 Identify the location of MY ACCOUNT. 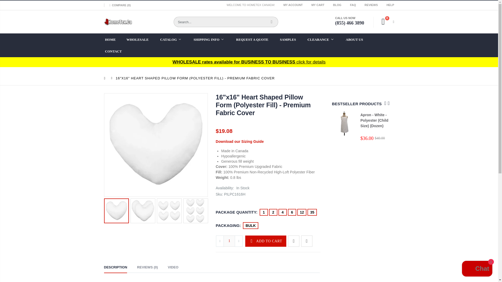
(293, 5).